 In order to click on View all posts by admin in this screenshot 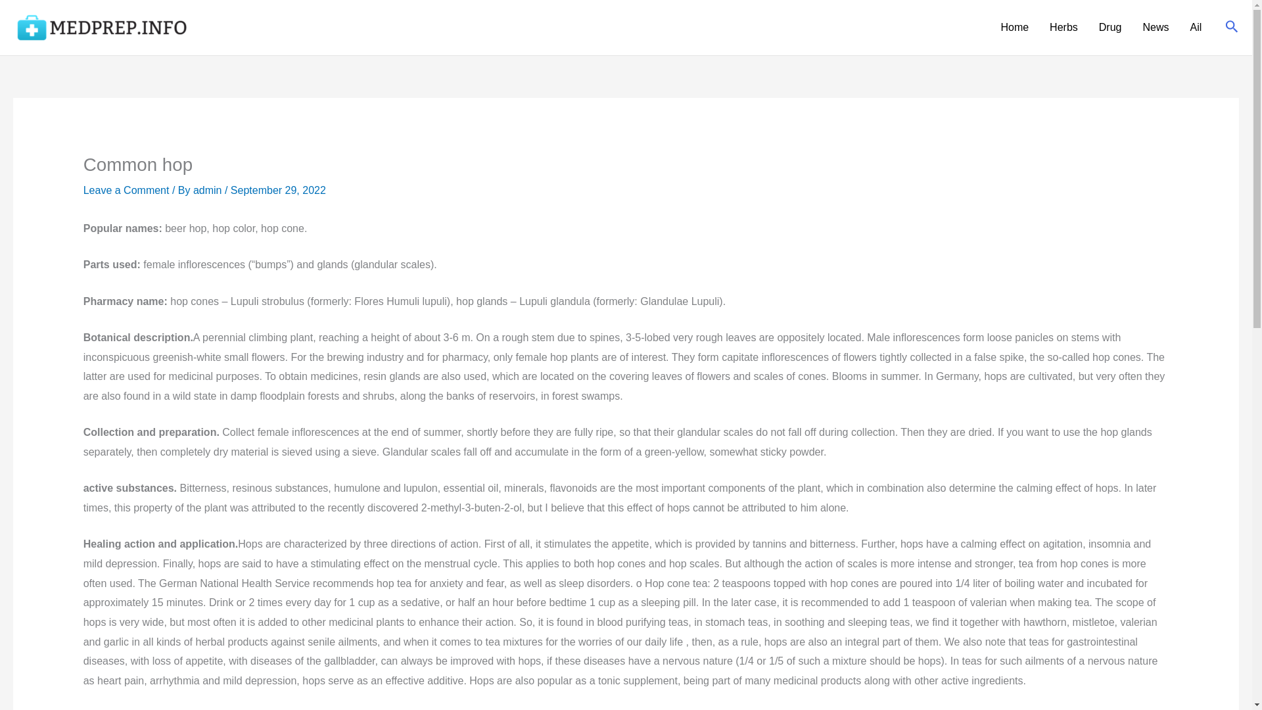, I will do `click(208, 190)`.